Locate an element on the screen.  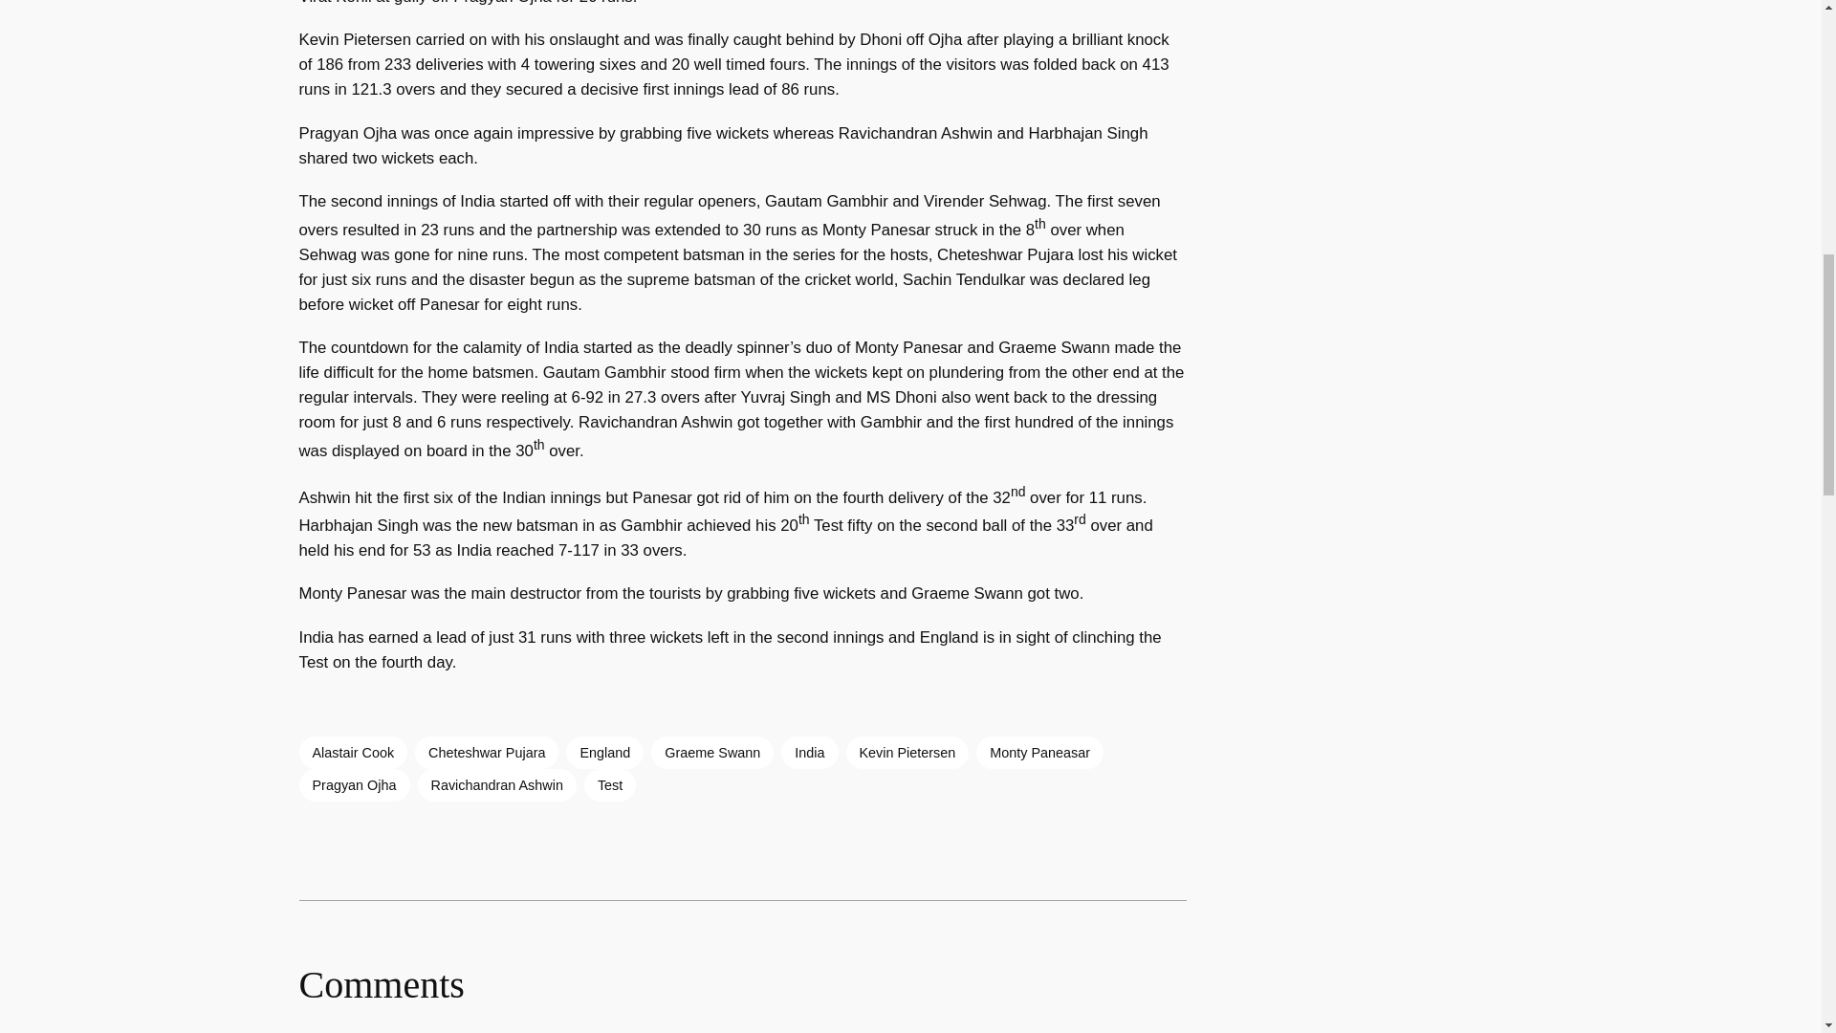
India is located at coordinates (809, 752).